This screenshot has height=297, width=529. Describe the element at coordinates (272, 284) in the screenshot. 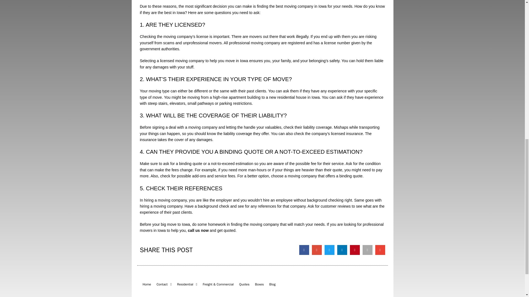

I see `Blog` at that location.